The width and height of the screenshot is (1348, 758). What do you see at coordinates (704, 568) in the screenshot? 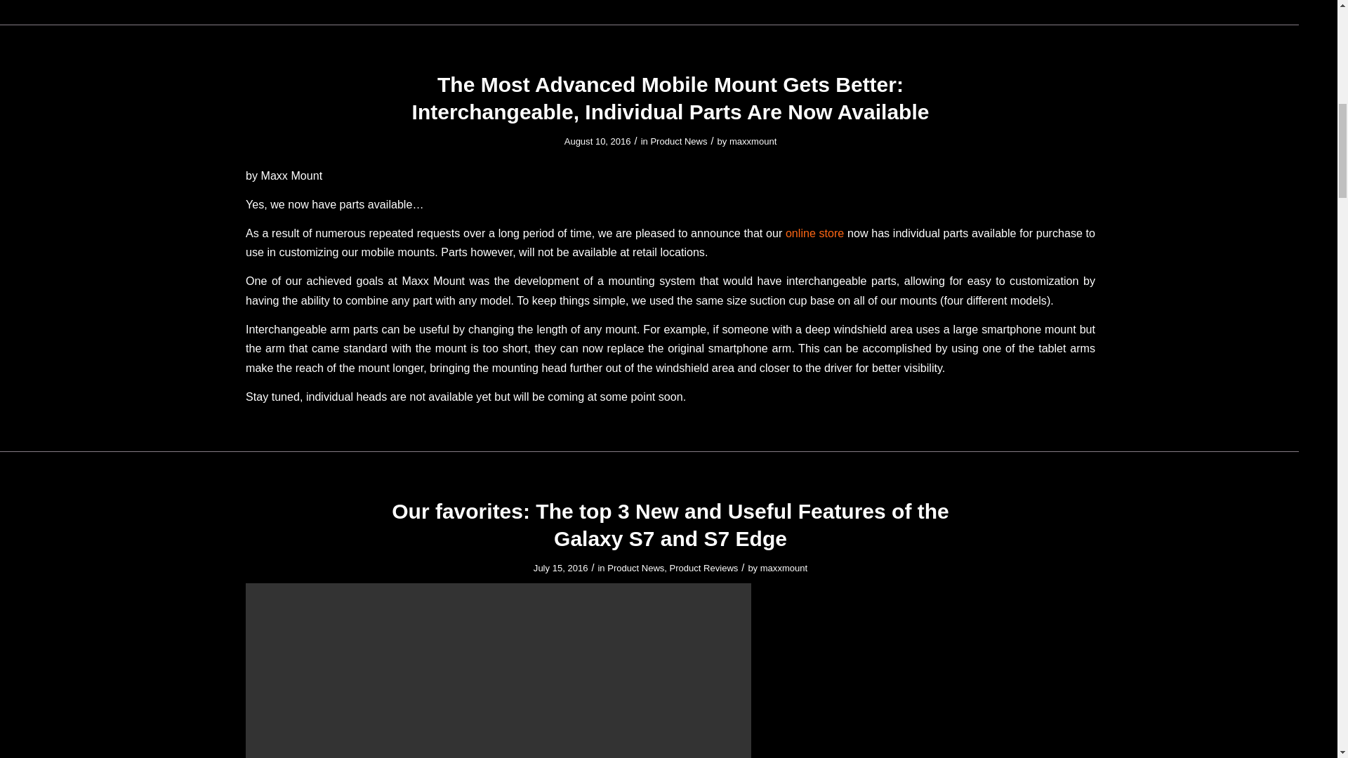
I see `Product Reviews` at bounding box center [704, 568].